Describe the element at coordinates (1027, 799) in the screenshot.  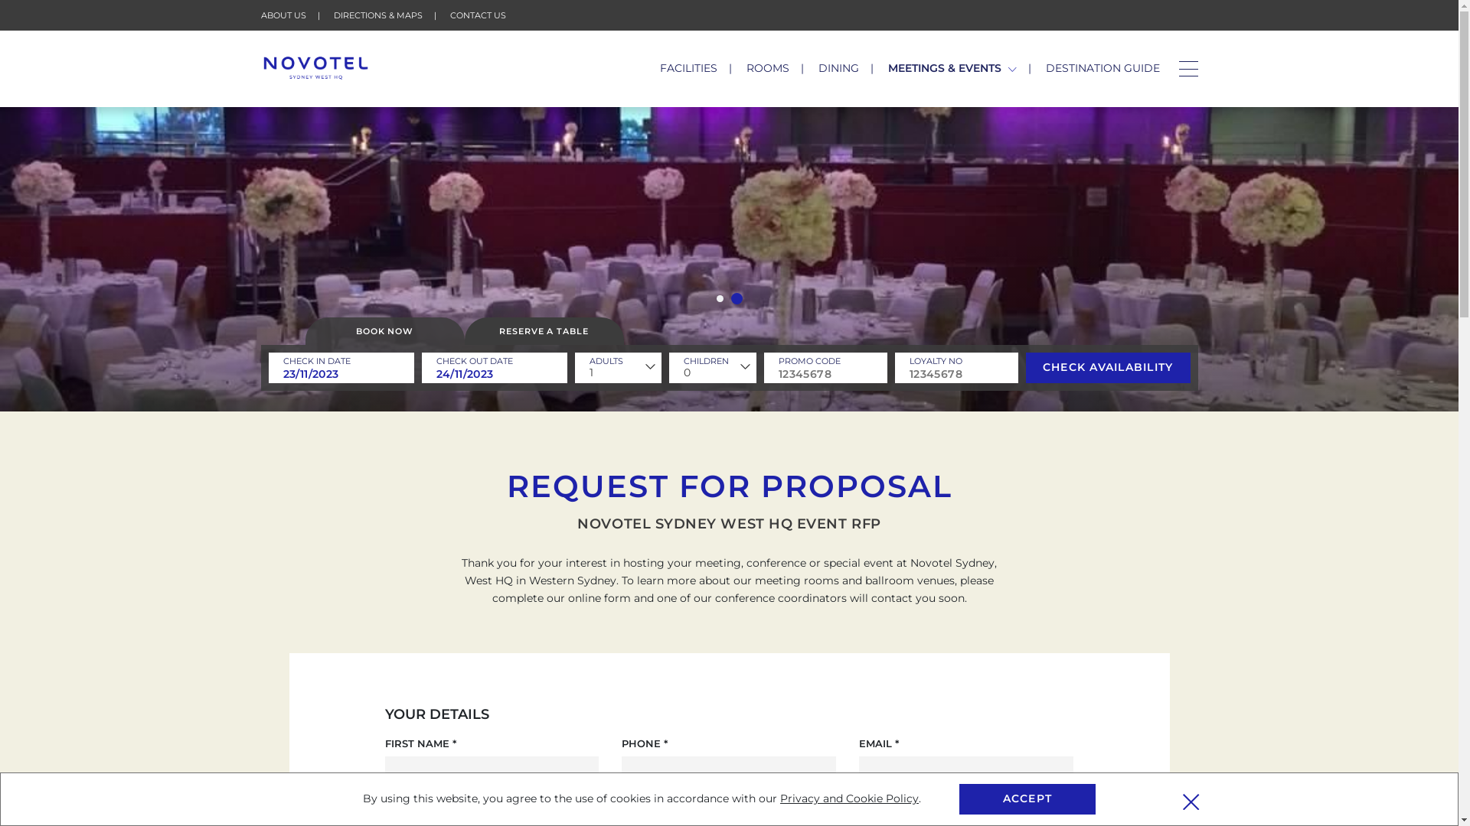
I see `ACCEPT` at that location.